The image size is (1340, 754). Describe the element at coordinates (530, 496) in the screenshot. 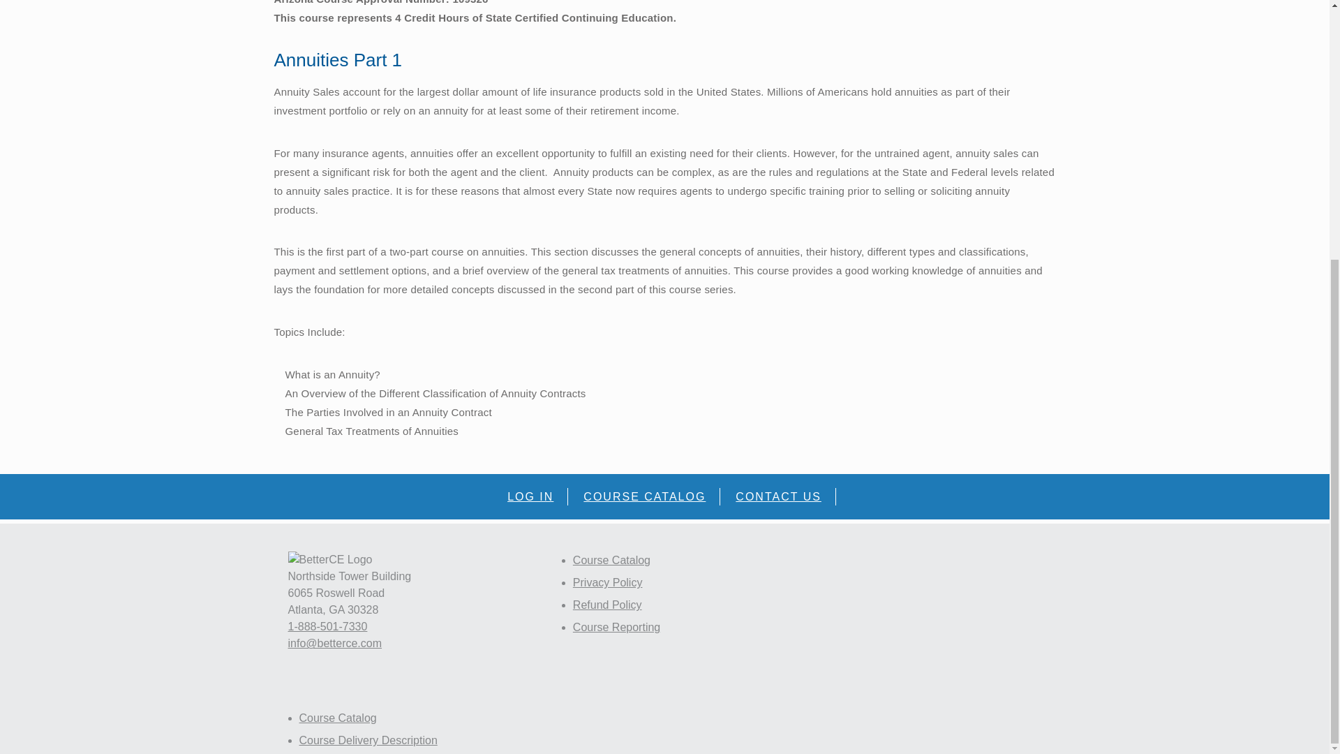

I see `LOG IN` at that location.